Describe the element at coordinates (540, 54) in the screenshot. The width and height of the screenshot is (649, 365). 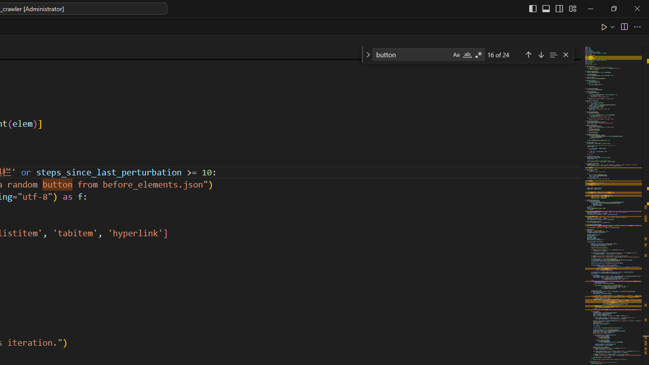
I see `Next Match (Enter)` at that location.